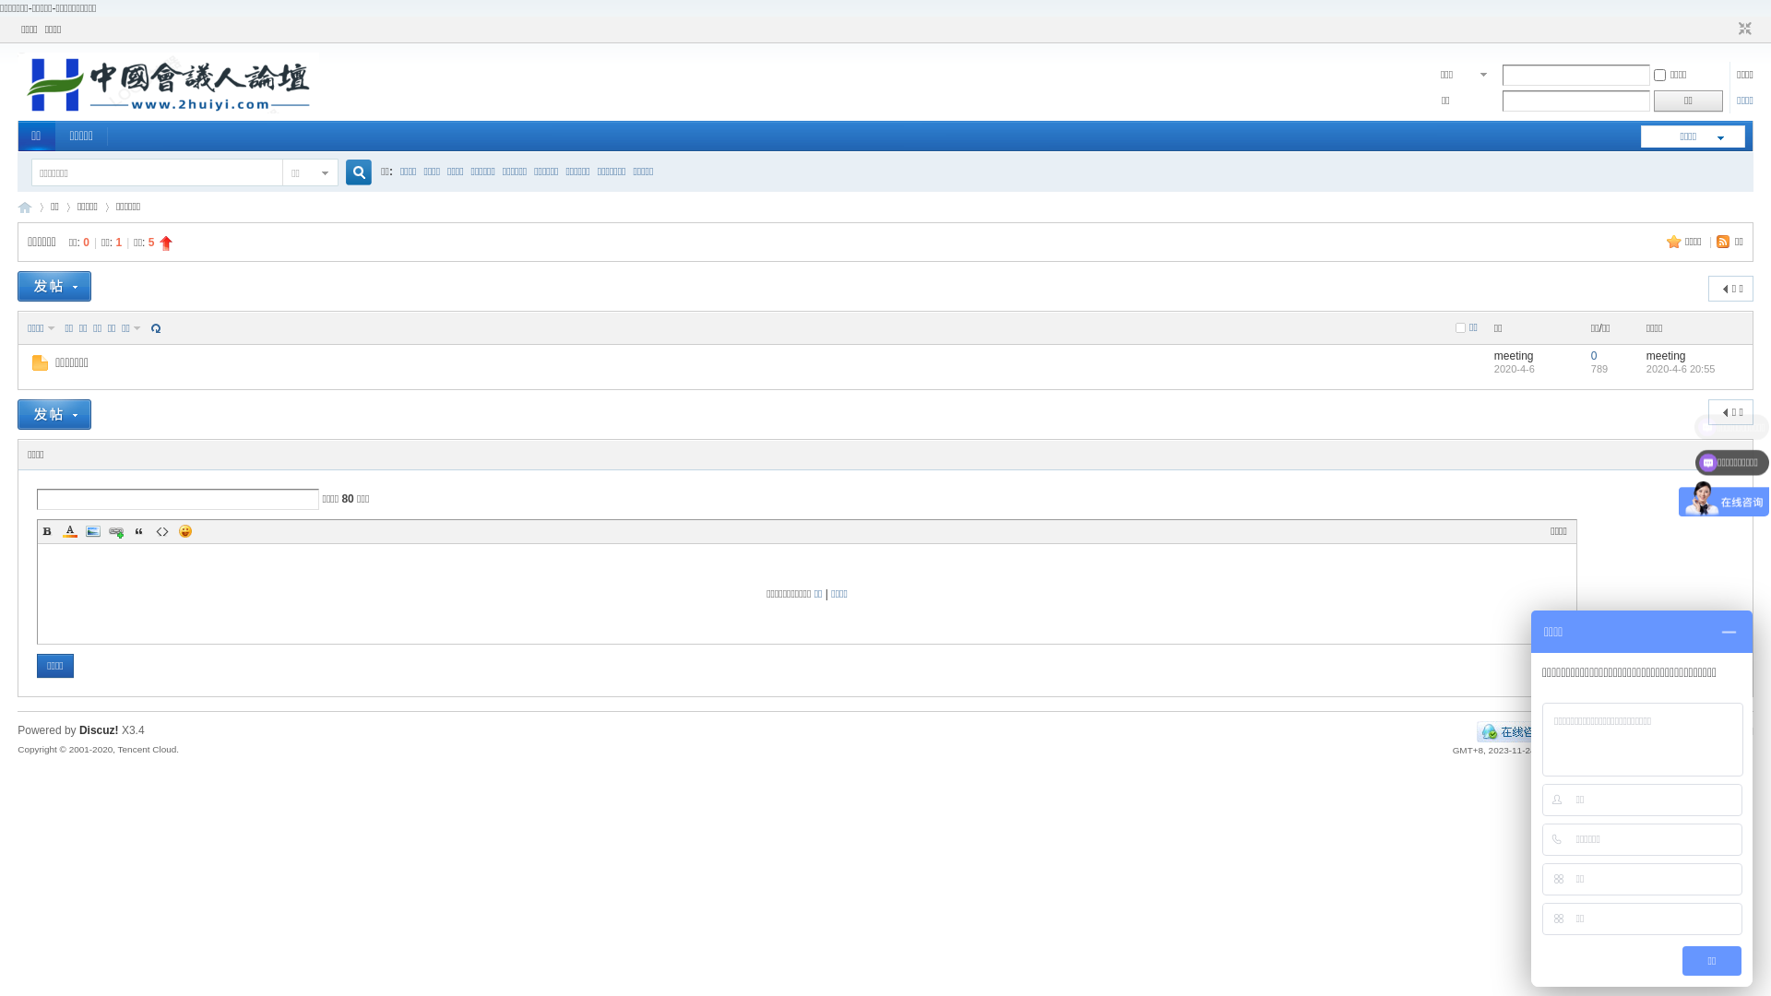  What do you see at coordinates (70, 531) in the screenshot?
I see `Color` at bounding box center [70, 531].